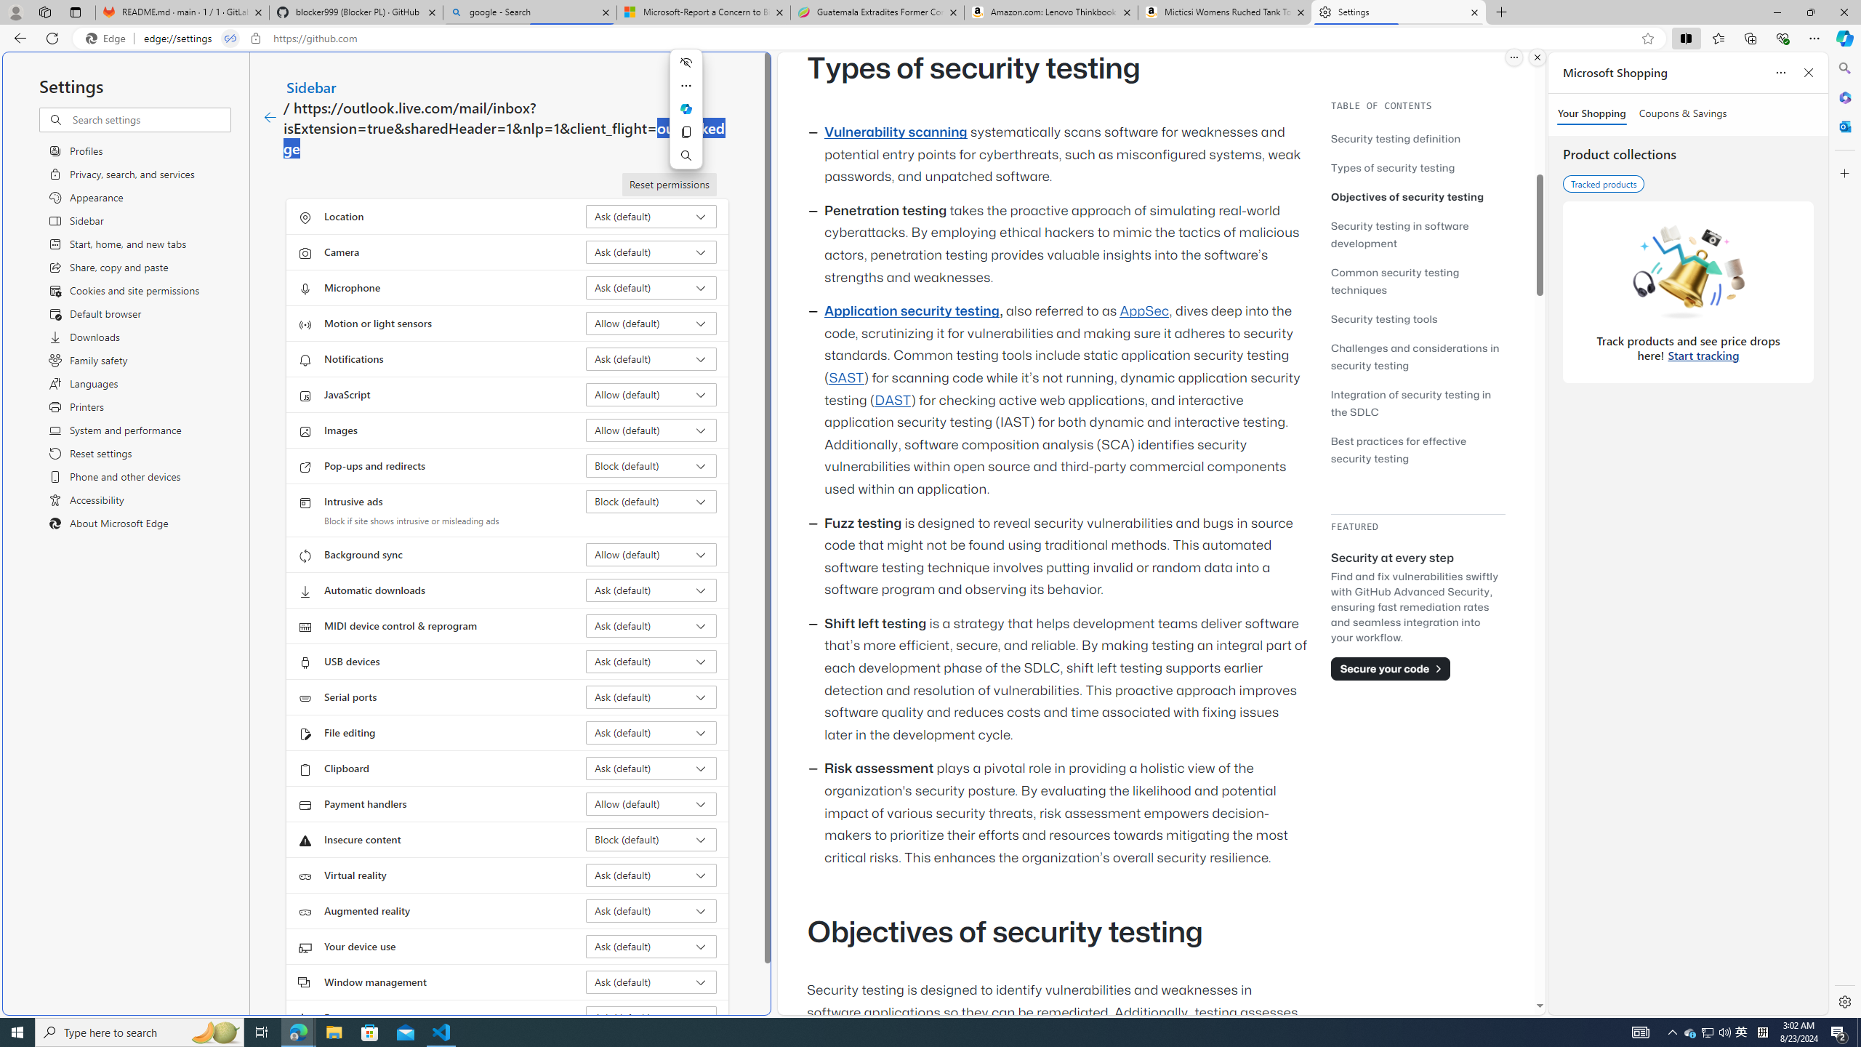 This screenshot has height=1047, width=1861. Describe the element at coordinates (530, 12) in the screenshot. I see `google - Search` at that location.